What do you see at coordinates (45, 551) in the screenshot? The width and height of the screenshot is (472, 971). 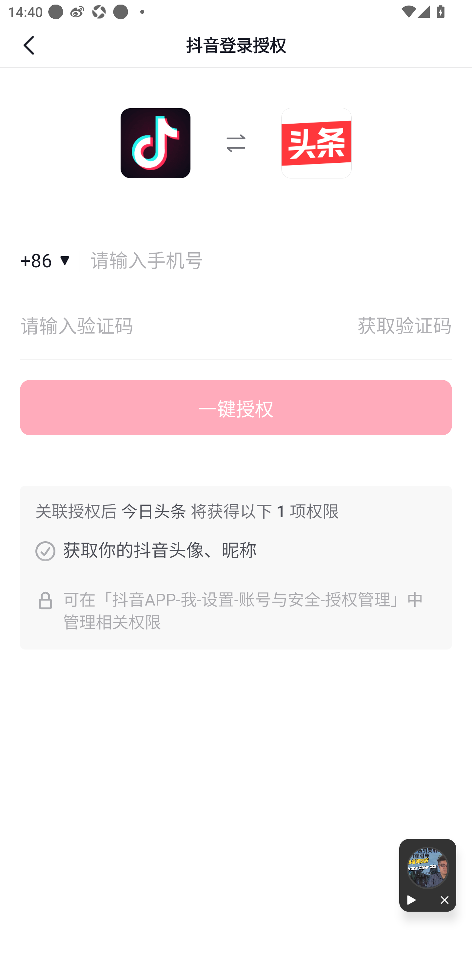 I see `获取你的抖音头像、昵称` at bounding box center [45, 551].